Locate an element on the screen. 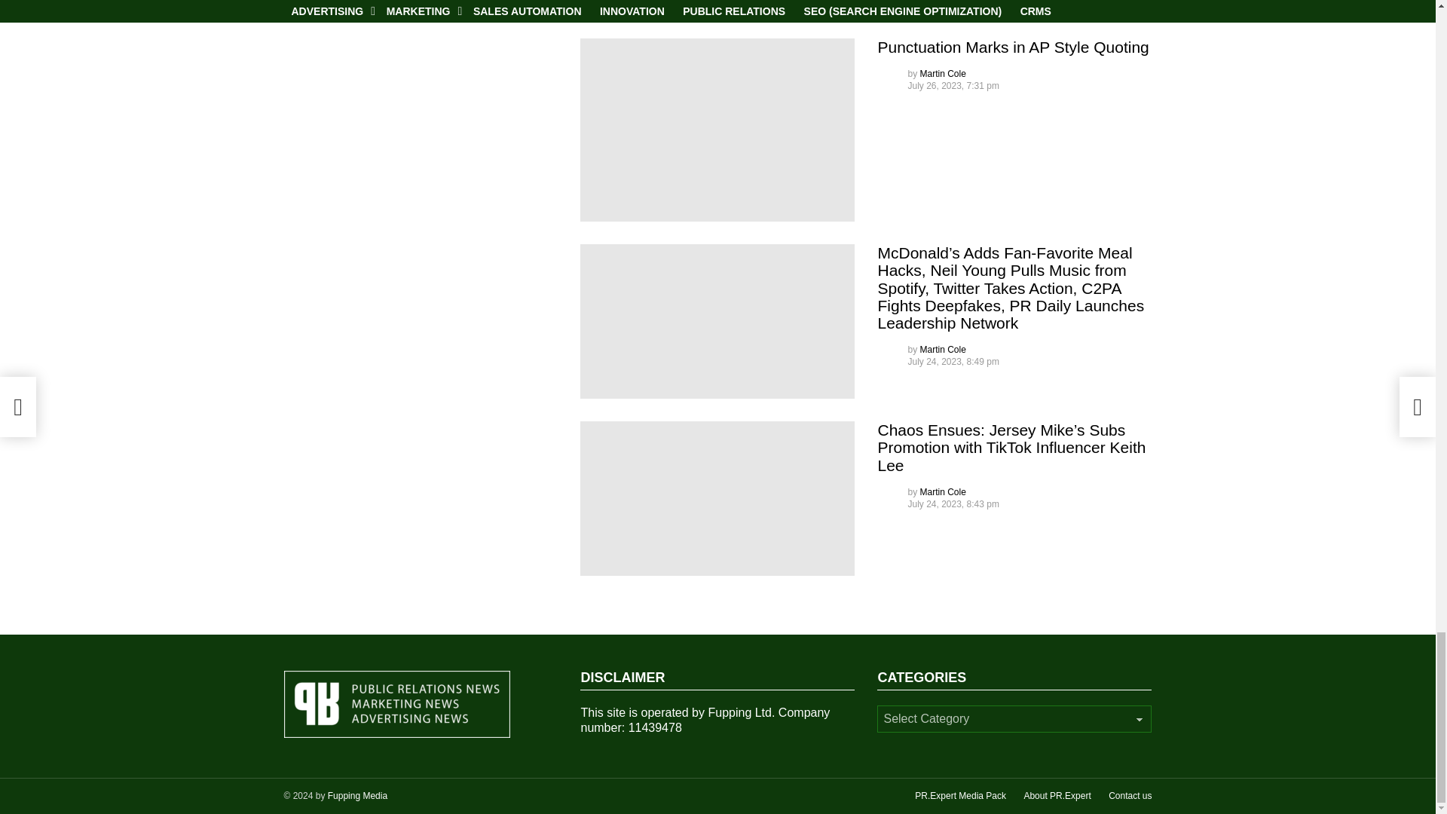  Posts by Martin Cole is located at coordinates (944, 491).